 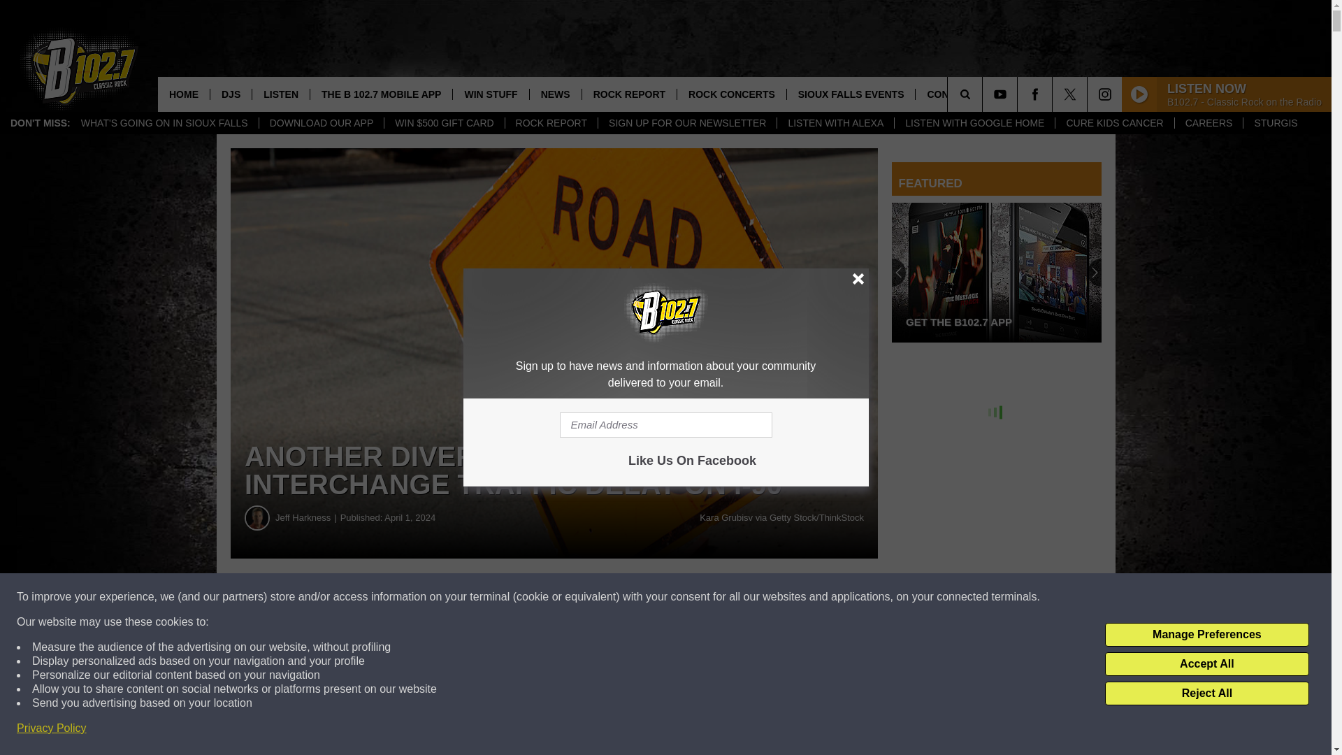 What do you see at coordinates (165, 123) in the screenshot?
I see `WHAT'S GOING ON IN SIOUX FALLS` at bounding box center [165, 123].